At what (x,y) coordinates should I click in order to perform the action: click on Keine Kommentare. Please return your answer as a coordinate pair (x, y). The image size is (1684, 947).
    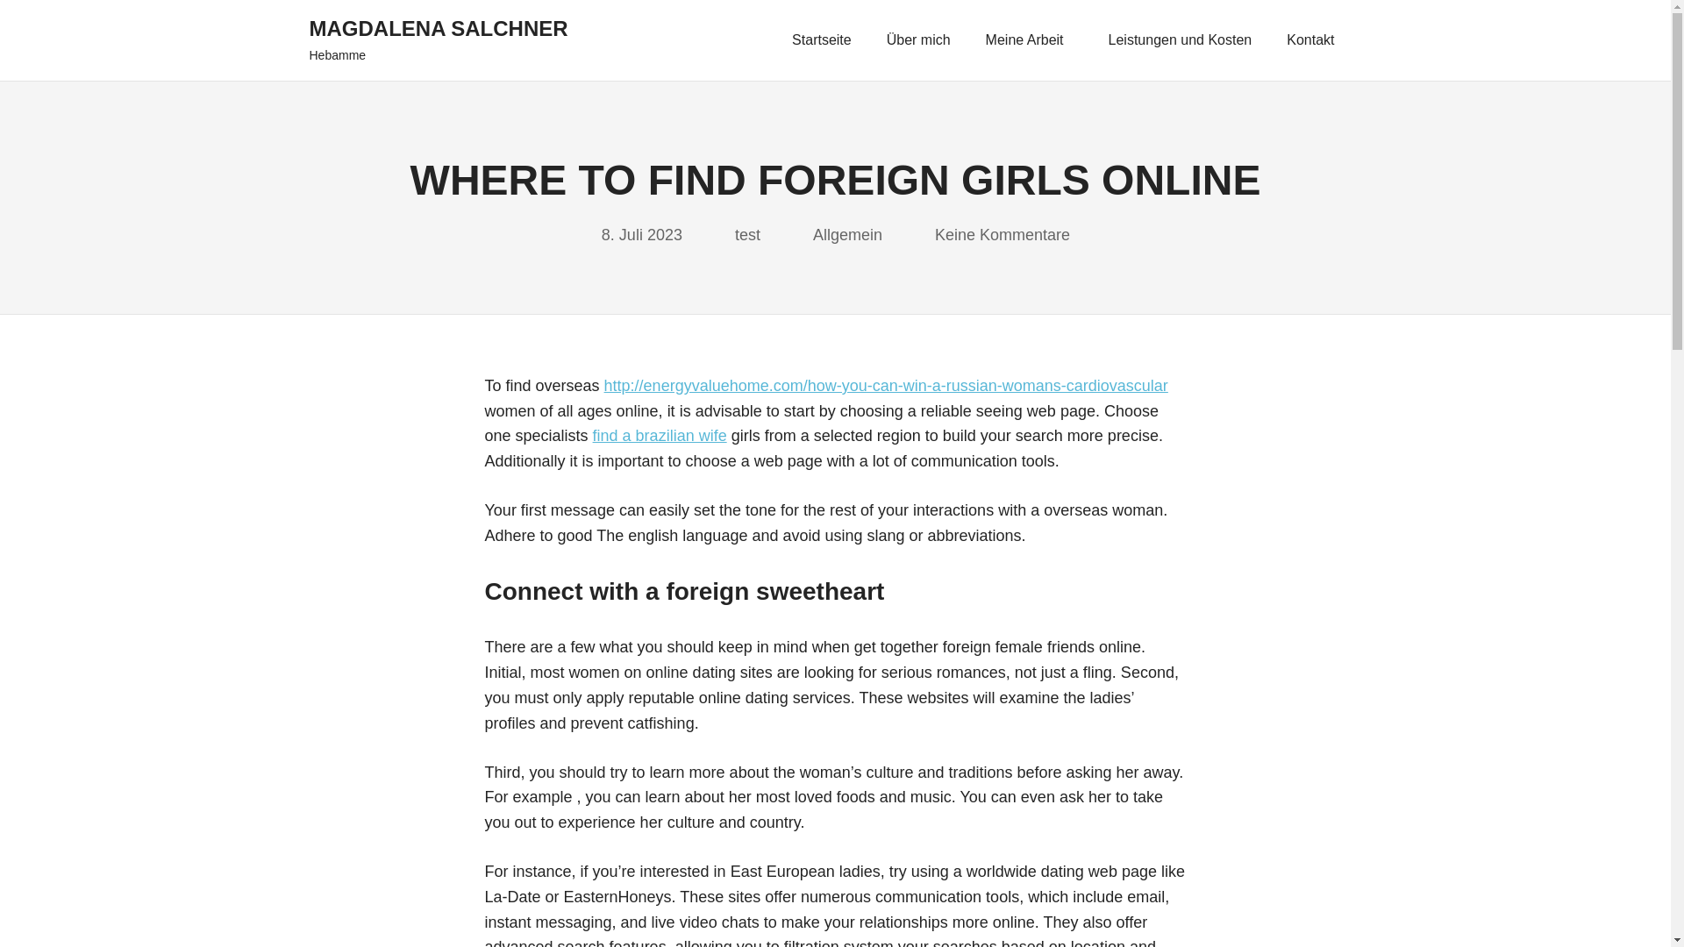
    Looking at the image, I should click on (1002, 235).